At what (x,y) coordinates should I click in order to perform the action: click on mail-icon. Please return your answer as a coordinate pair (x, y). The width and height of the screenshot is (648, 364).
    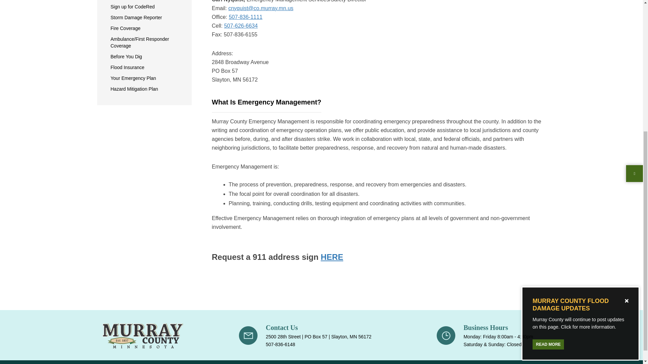
    Looking at the image, I should click on (248, 335).